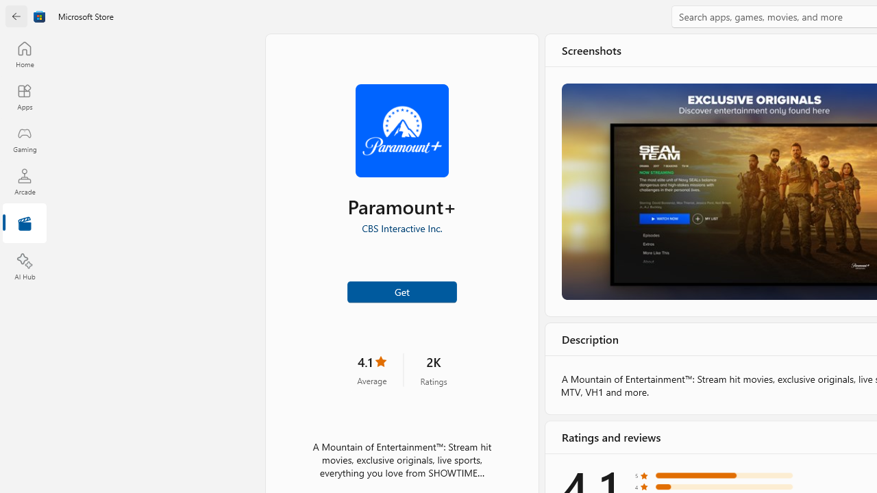 The width and height of the screenshot is (877, 493). I want to click on Apps, so click(25, 97).